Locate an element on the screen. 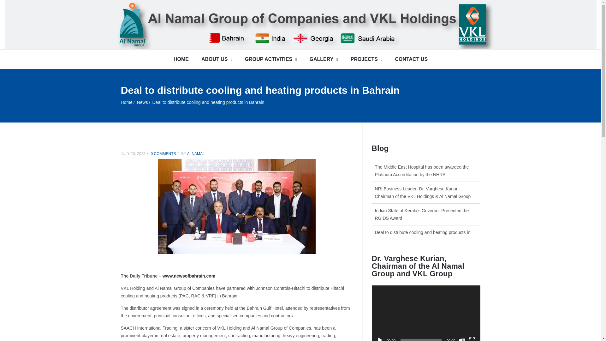 This screenshot has height=341, width=606. PROJECTS is located at coordinates (366, 59).